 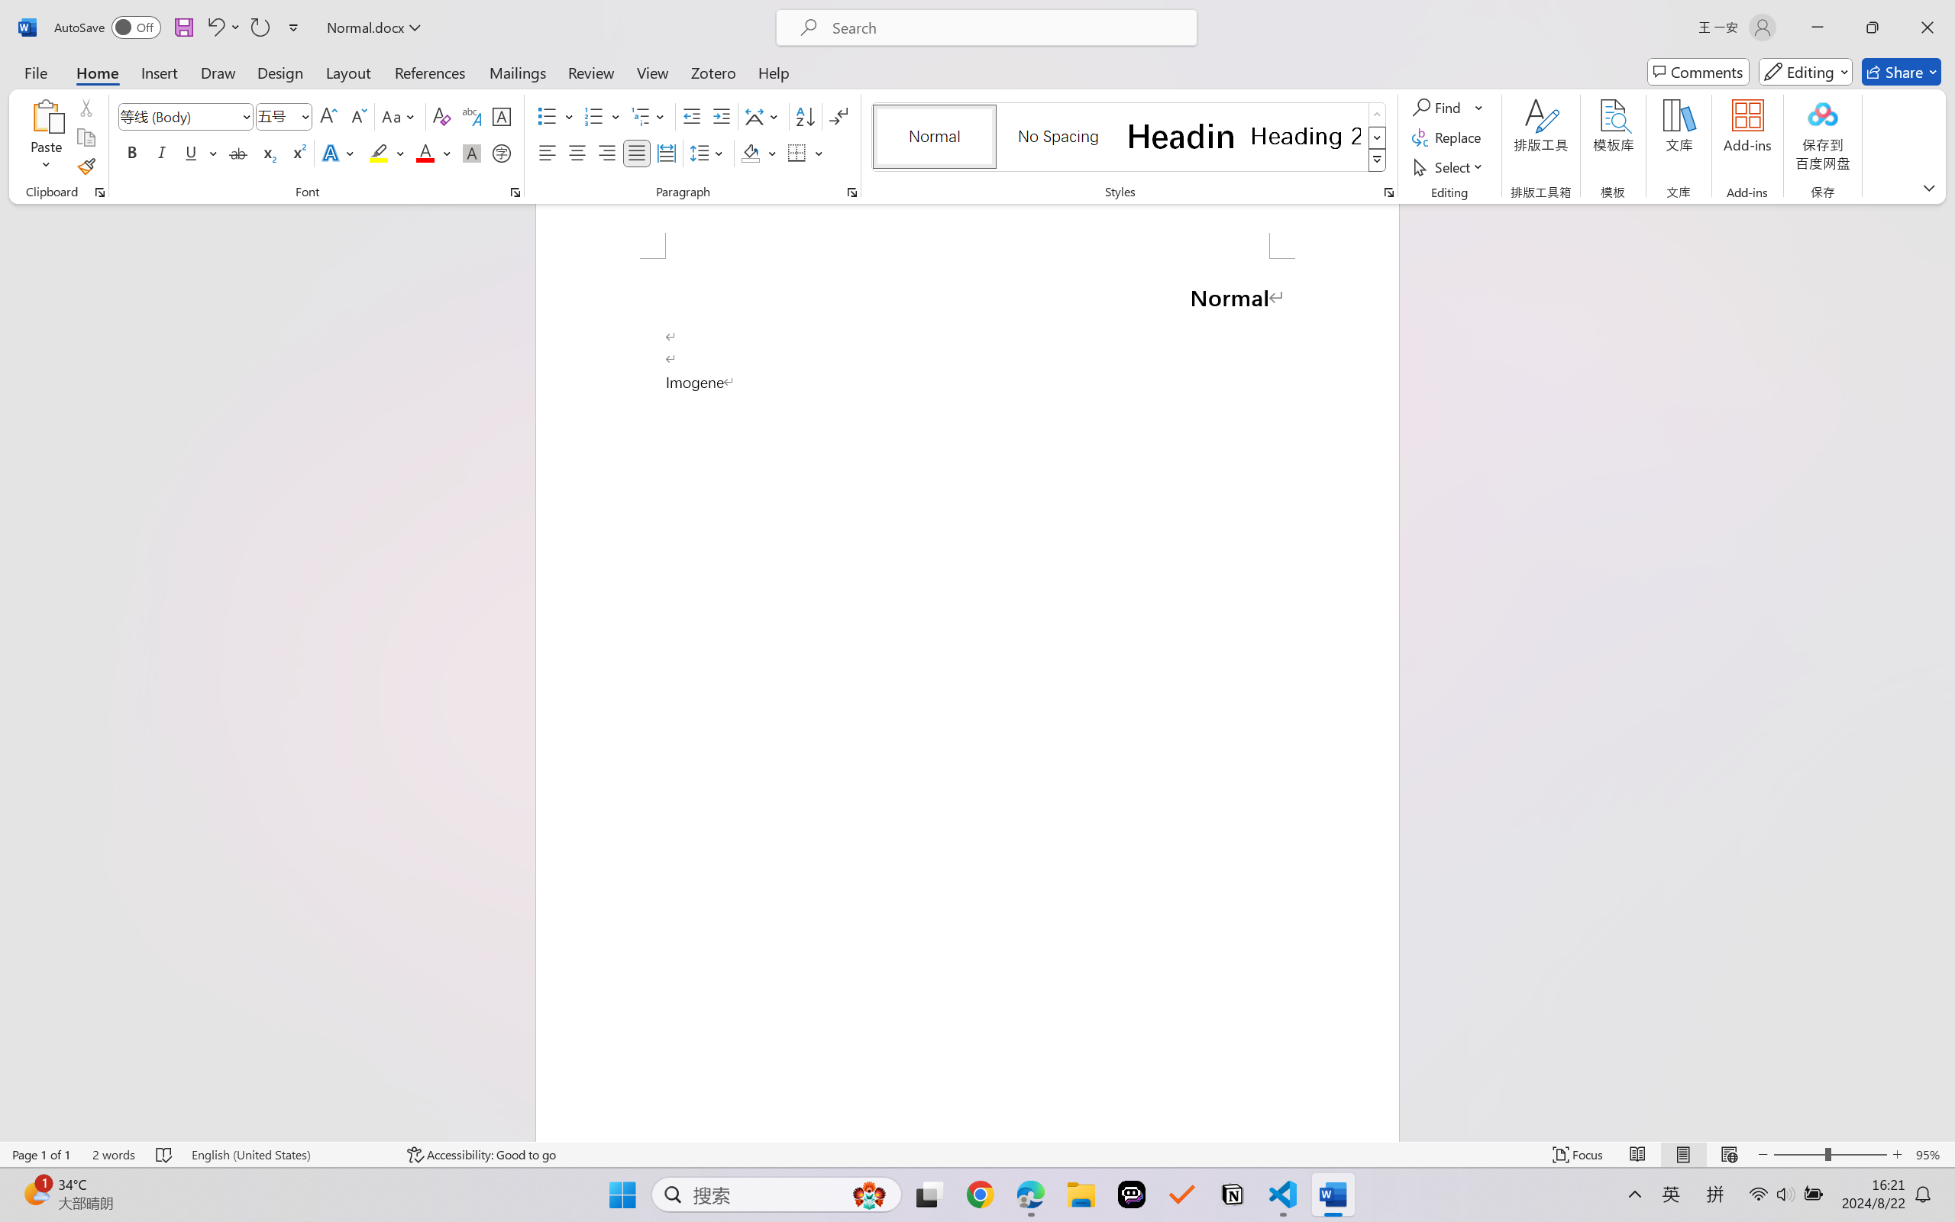 What do you see at coordinates (1388, 192) in the screenshot?
I see `Styles...` at bounding box center [1388, 192].